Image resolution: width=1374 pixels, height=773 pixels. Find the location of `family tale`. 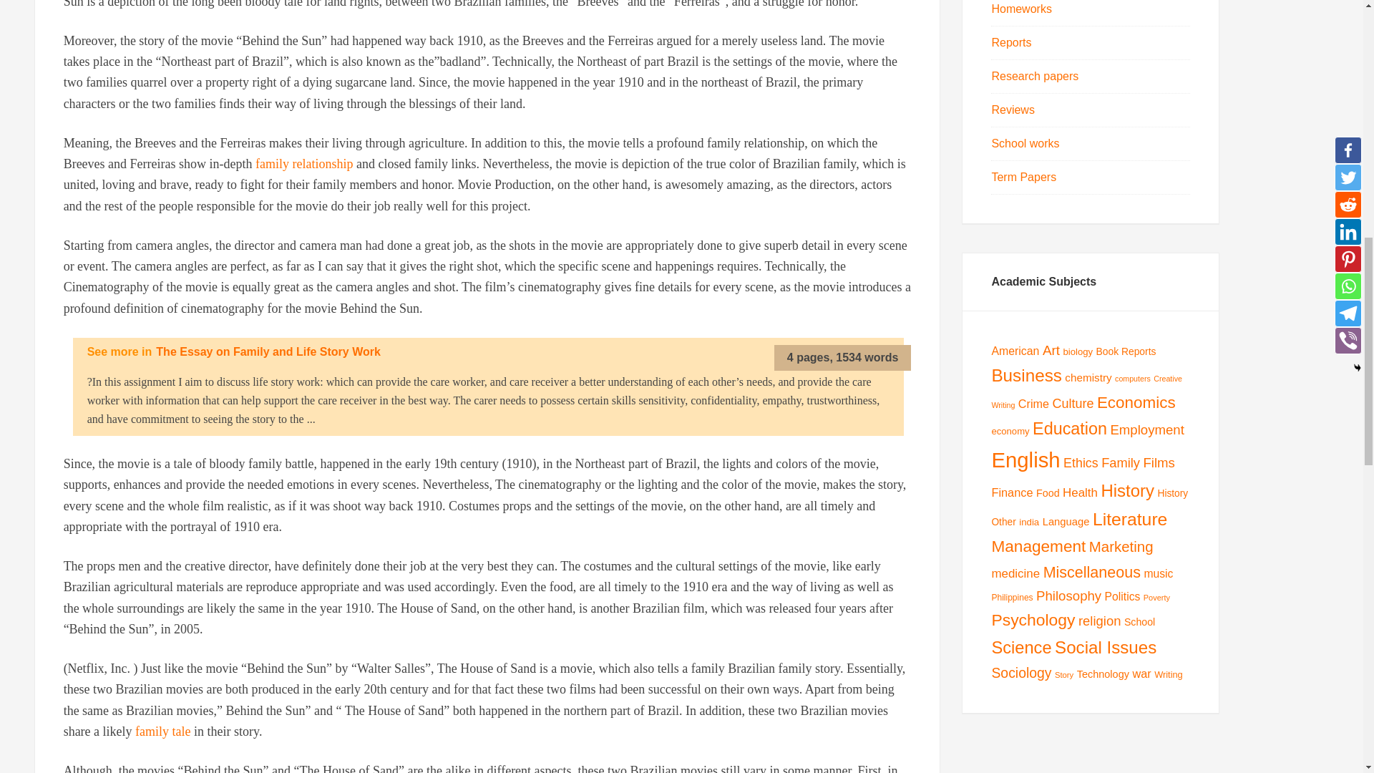

family tale is located at coordinates (162, 731).